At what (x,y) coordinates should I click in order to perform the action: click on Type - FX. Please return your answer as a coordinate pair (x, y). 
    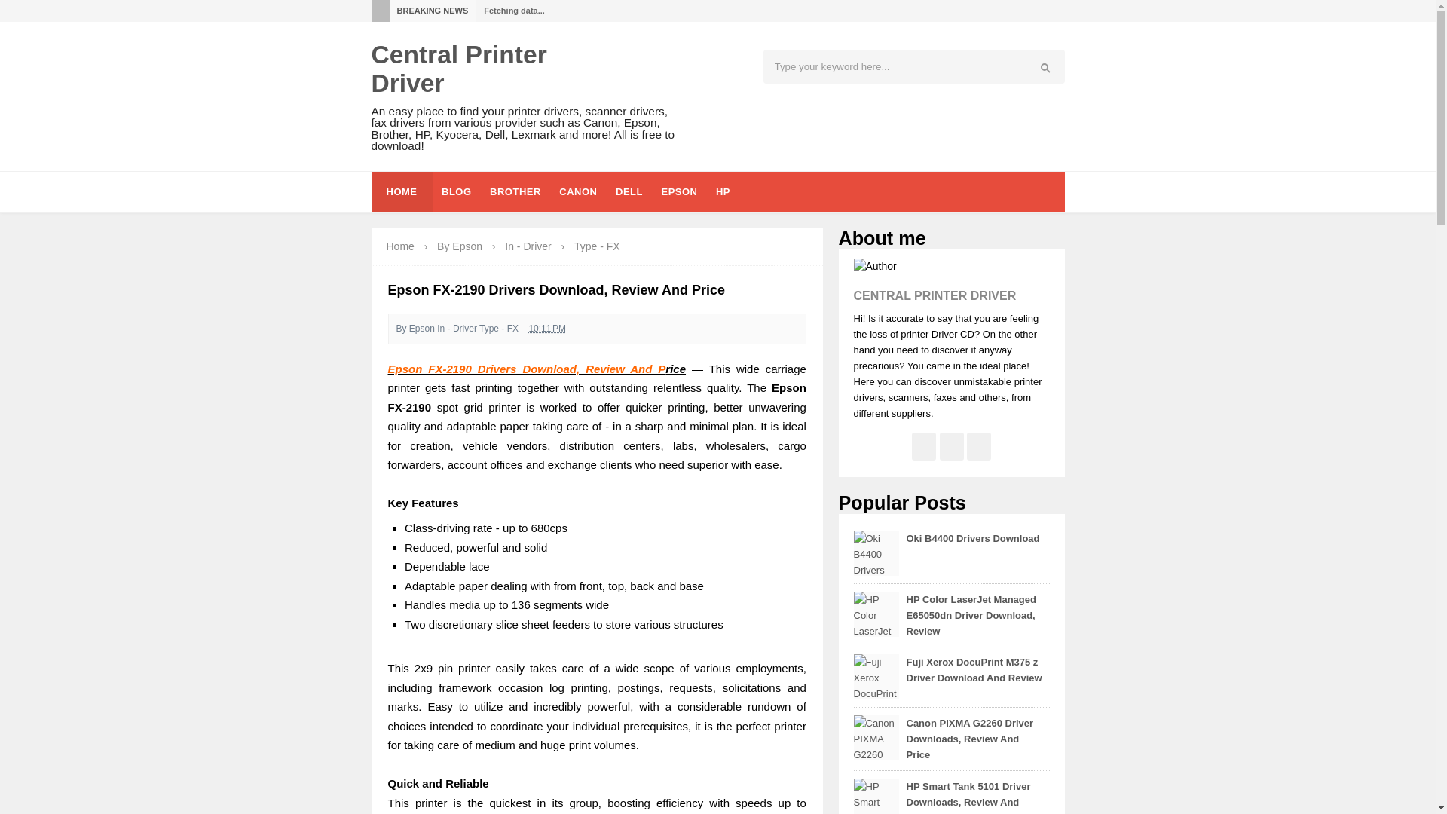
    Looking at the image, I should click on (597, 246).